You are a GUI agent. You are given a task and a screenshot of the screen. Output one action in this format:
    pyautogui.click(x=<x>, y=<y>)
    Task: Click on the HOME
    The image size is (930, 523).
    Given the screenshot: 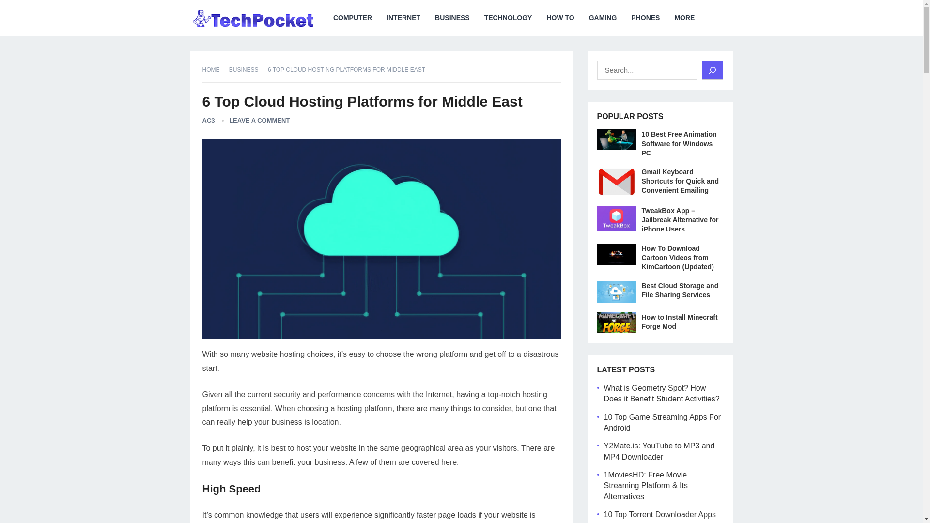 What is the action you would take?
    pyautogui.click(x=215, y=70)
    